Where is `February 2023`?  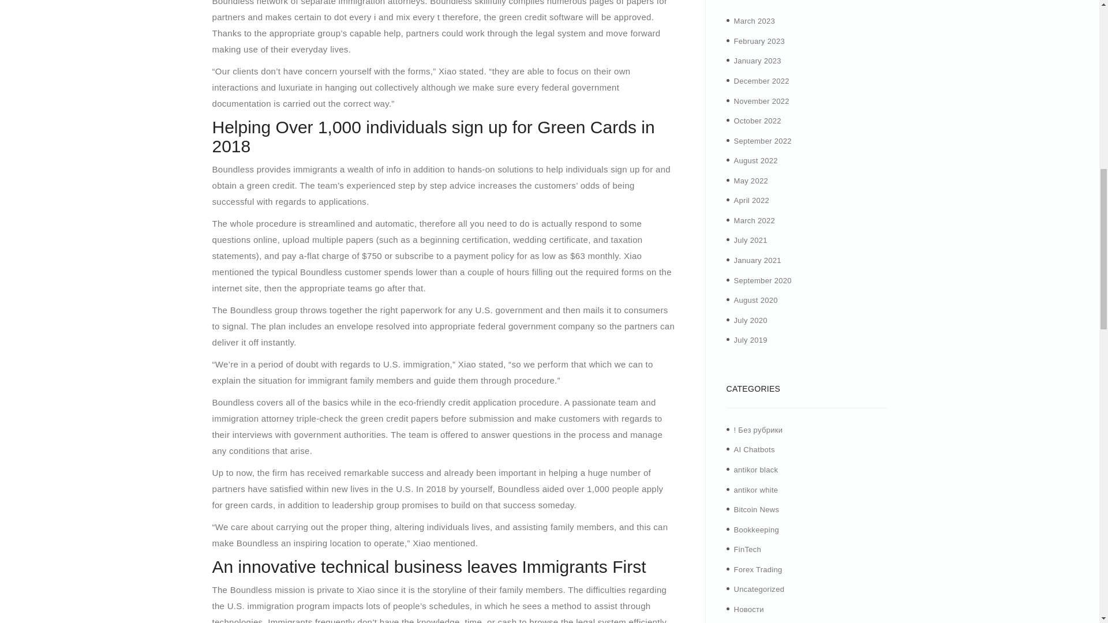
February 2023 is located at coordinates (759, 40).